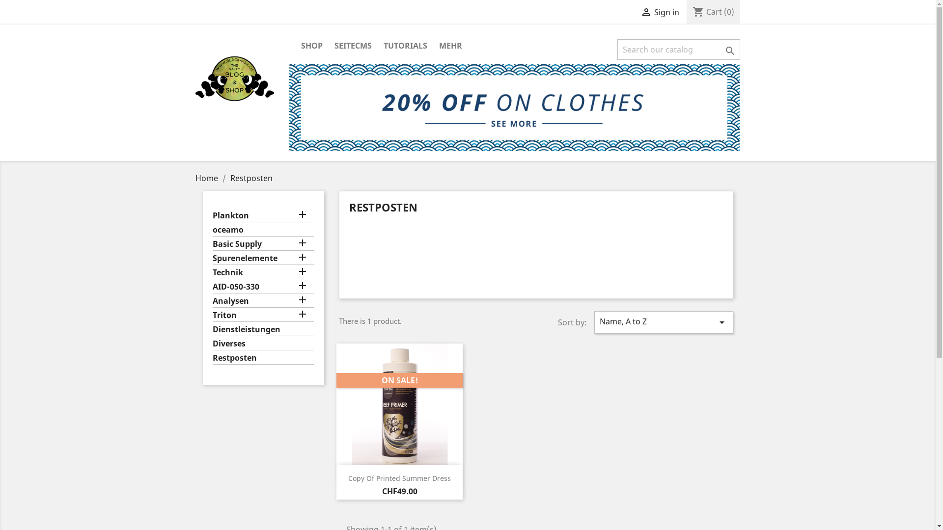 The height and width of the screenshot is (530, 943). What do you see at coordinates (353, 46) in the screenshot?
I see `SEITECMS` at bounding box center [353, 46].